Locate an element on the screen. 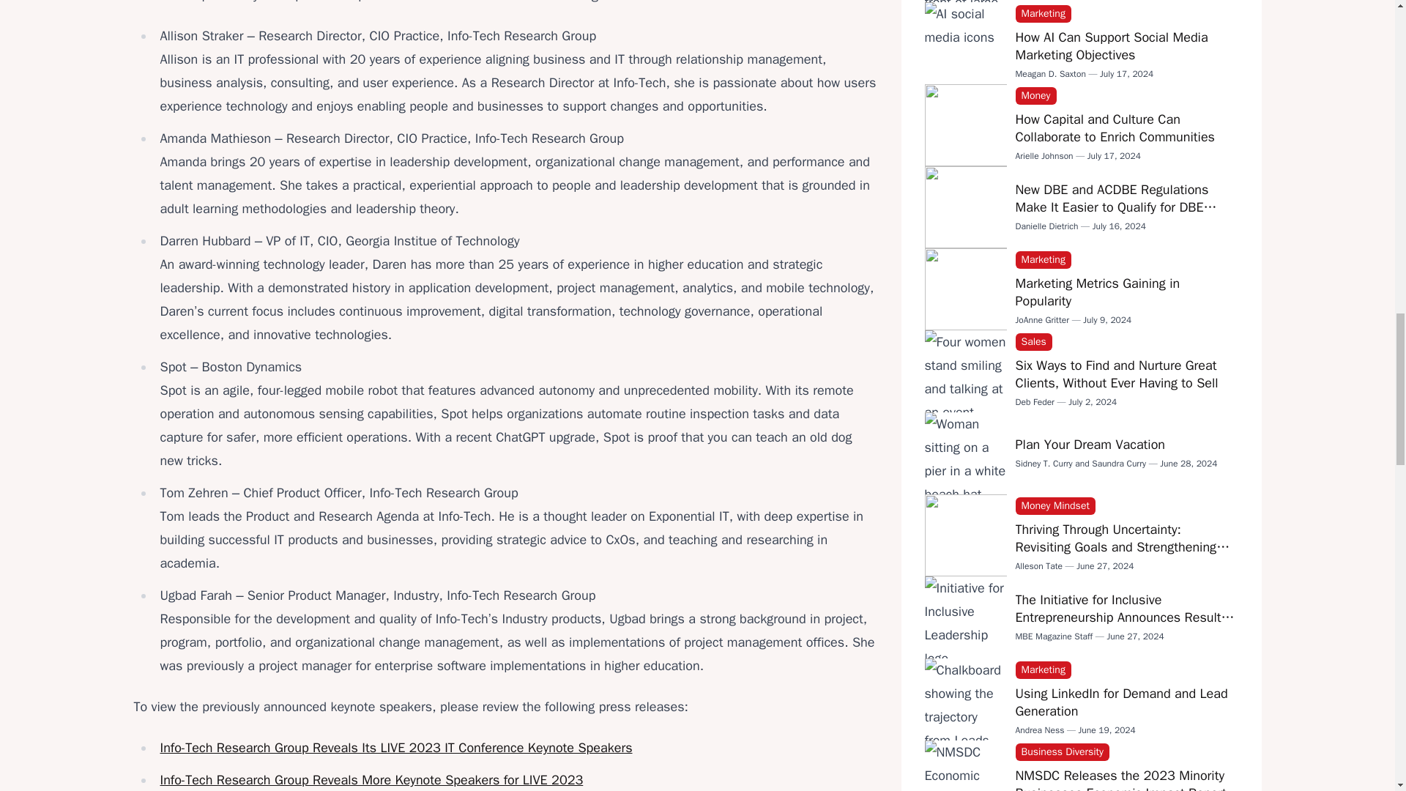 The width and height of the screenshot is (1406, 791). Plan Your Dream Vacation is located at coordinates (1090, 444).